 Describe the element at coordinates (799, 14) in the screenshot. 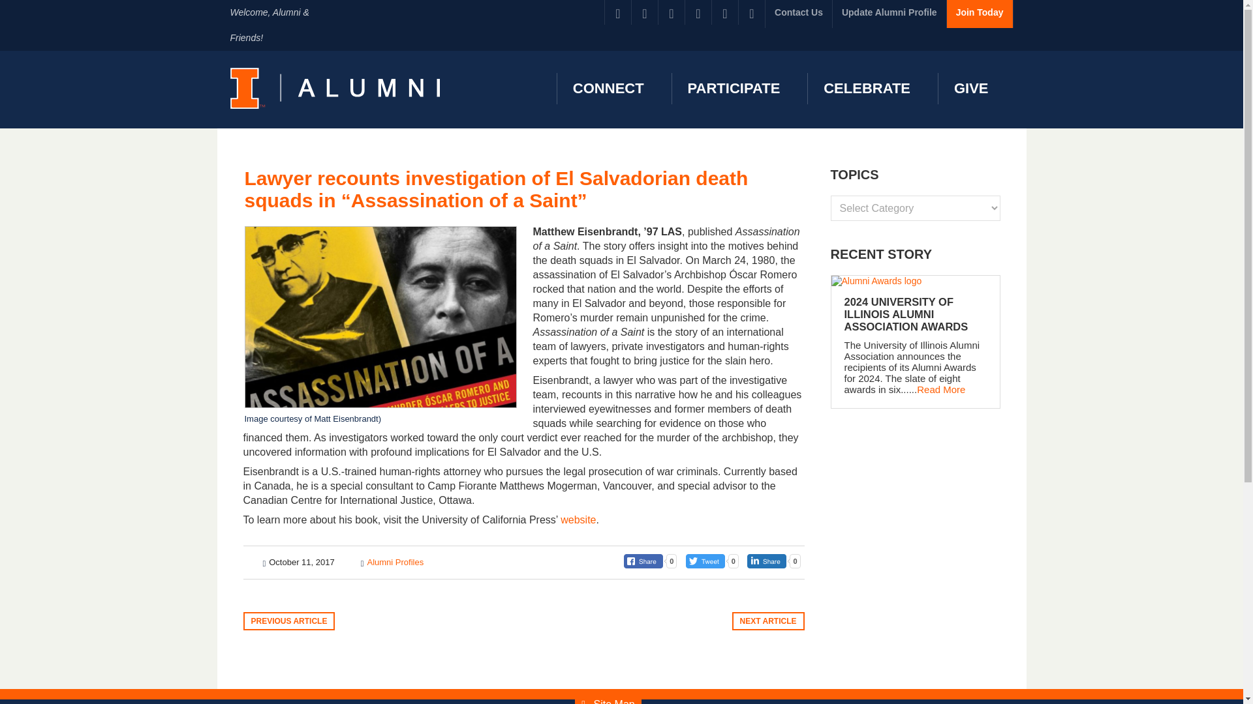

I see `Contact Us` at that location.